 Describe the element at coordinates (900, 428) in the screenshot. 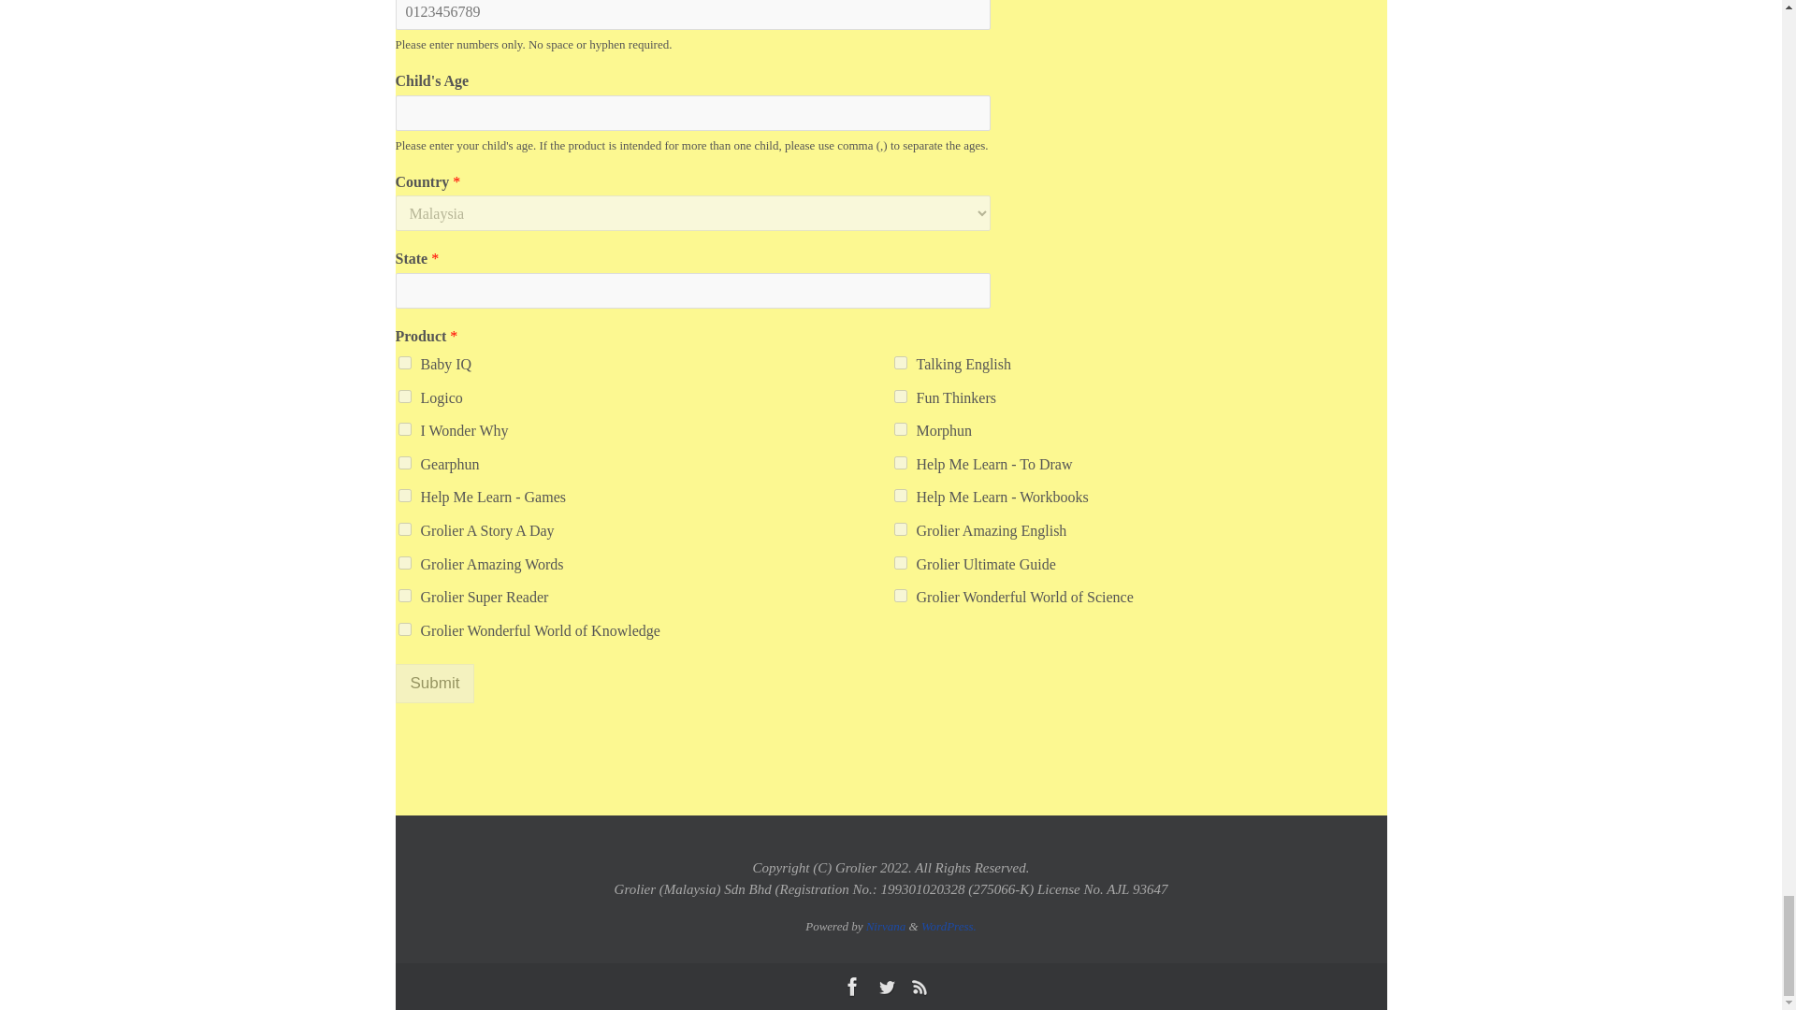

I see `Morphun` at that location.